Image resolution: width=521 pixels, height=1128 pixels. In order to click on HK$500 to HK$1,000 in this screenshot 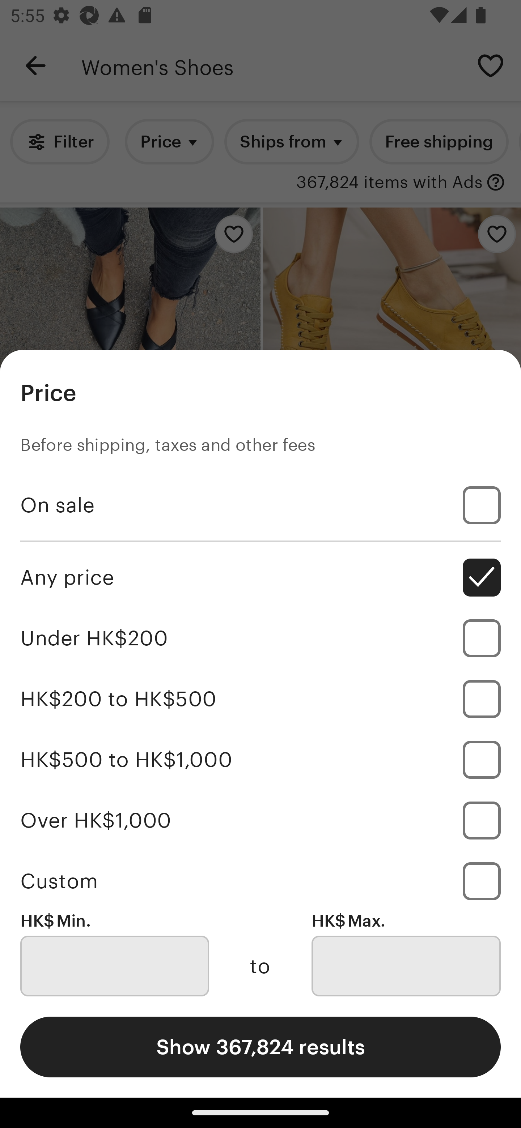, I will do `click(260, 759)`.